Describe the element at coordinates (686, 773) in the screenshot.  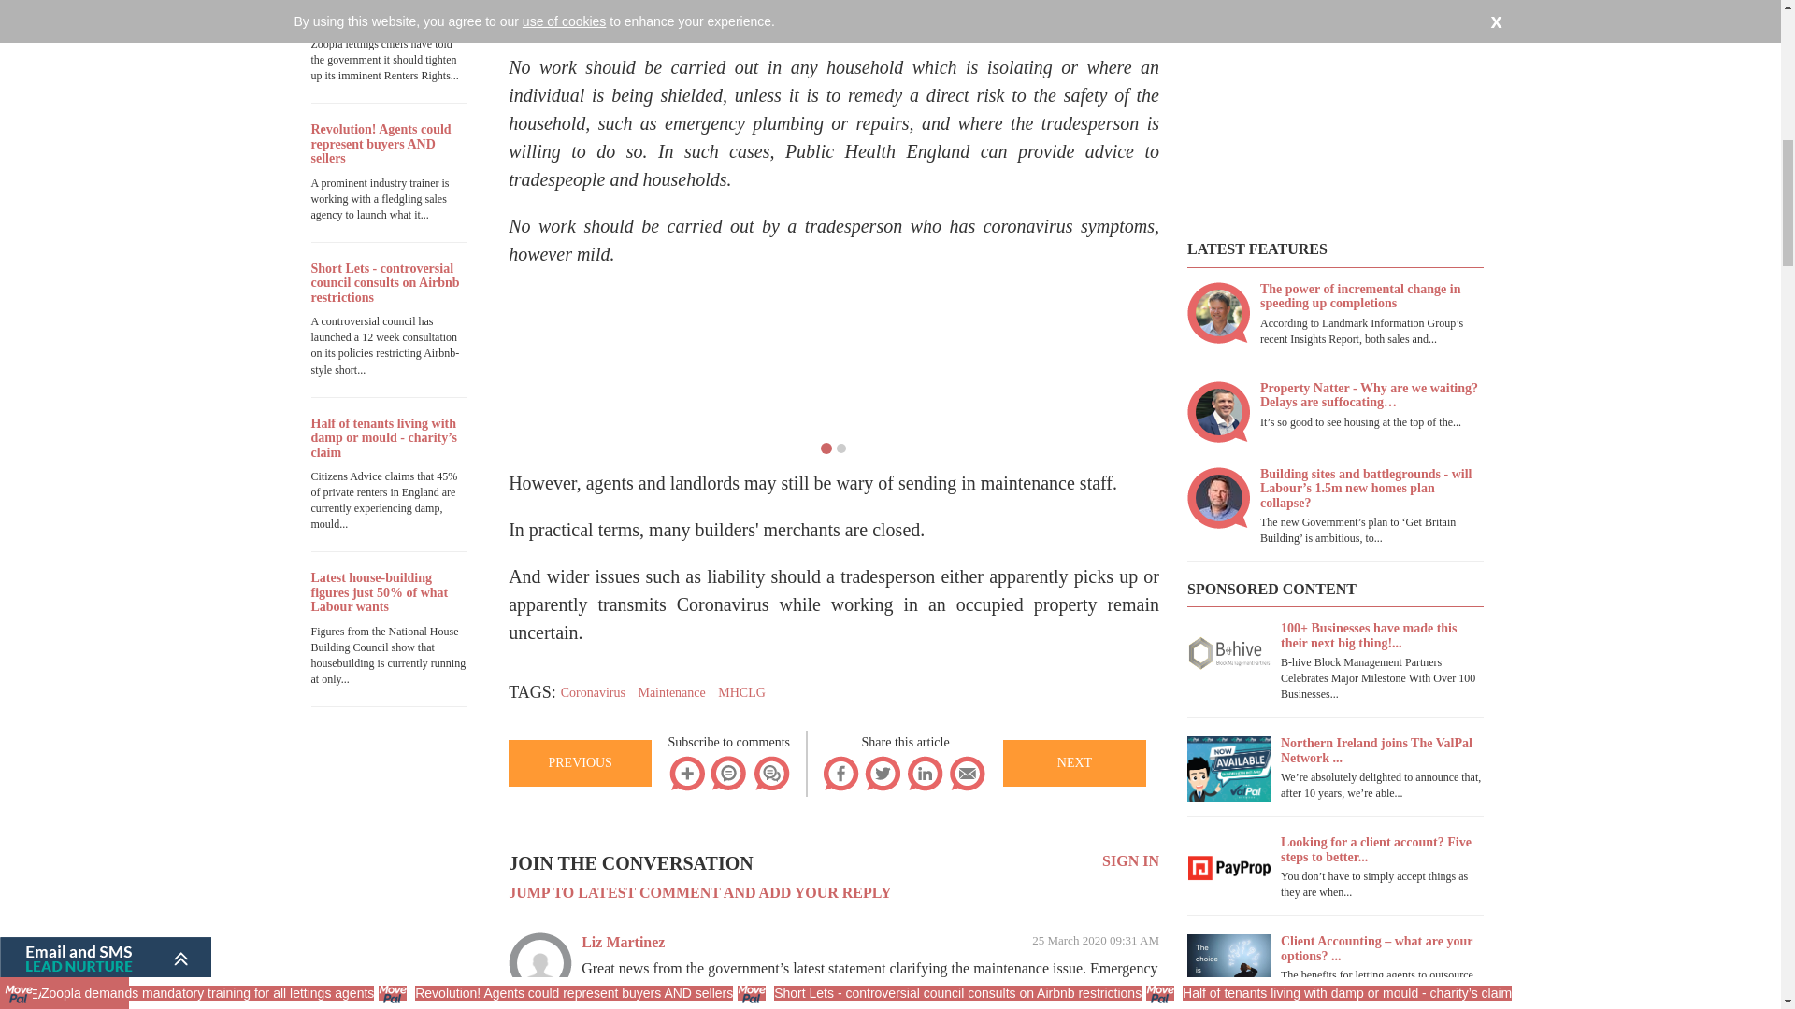
I see `Save for later` at that location.